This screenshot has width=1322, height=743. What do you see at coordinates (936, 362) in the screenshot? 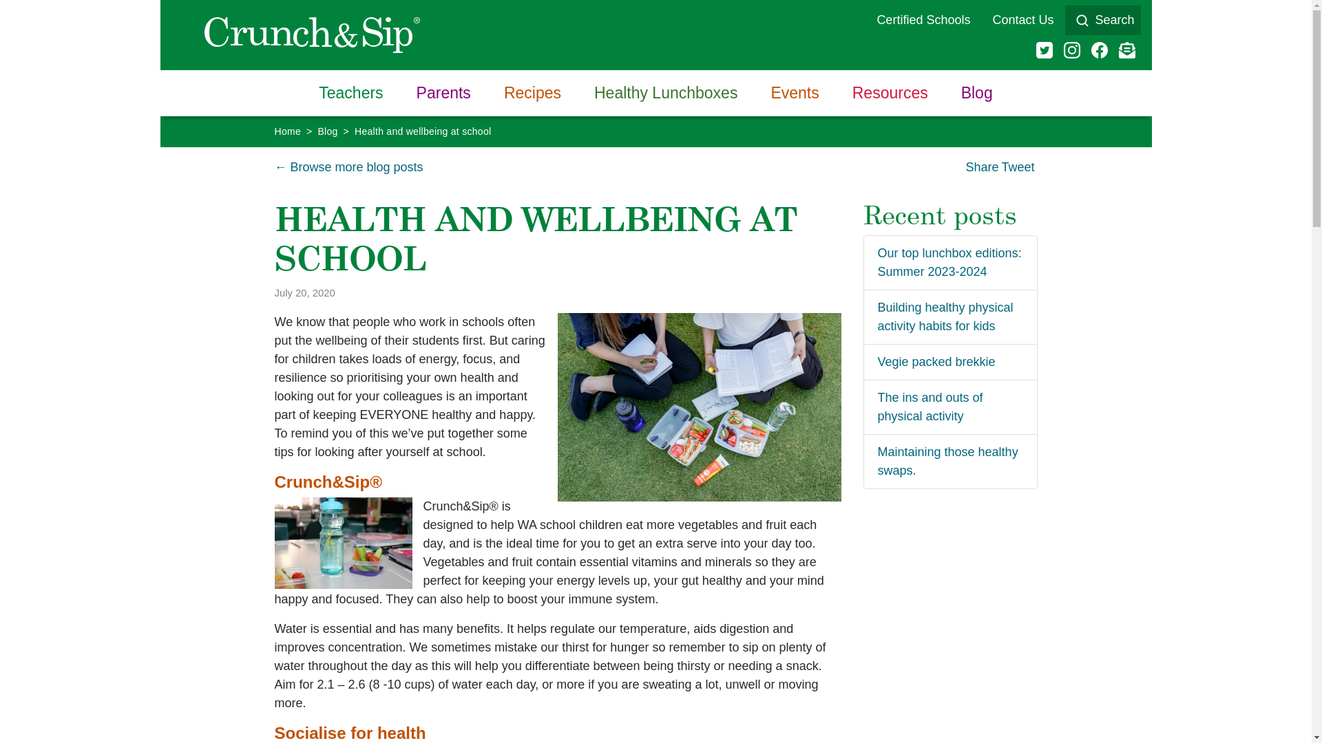
I see `Vegie packed brekkie` at bounding box center [936, 362].